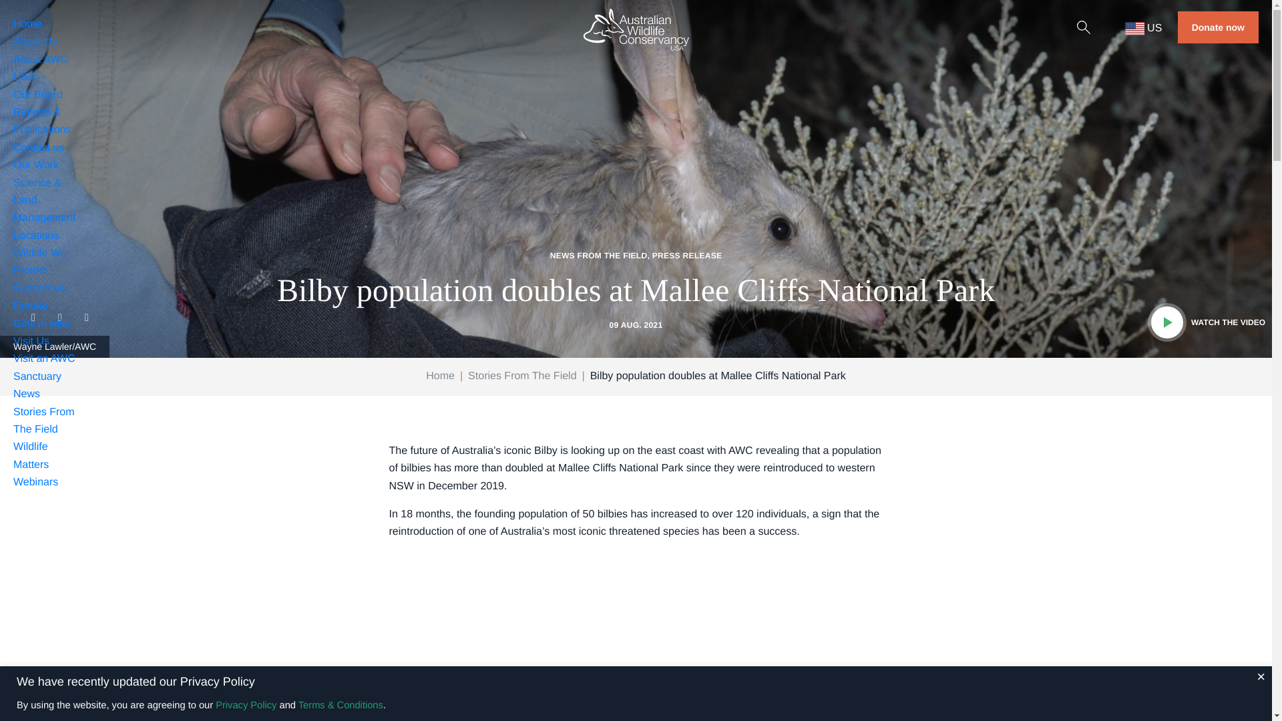 The height and width of the screenshot is (721, 1282). What do you see at coordinates (31, 341) in the screenshot?
I see `Visit Us` at bounding box center [31, 341].